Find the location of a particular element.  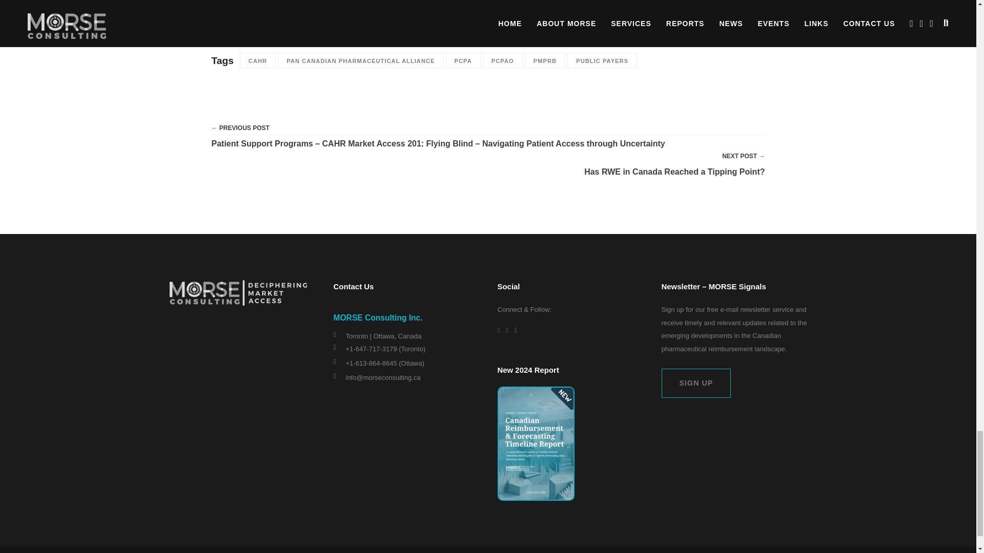

Facebook is located at coordinates (260, 24).